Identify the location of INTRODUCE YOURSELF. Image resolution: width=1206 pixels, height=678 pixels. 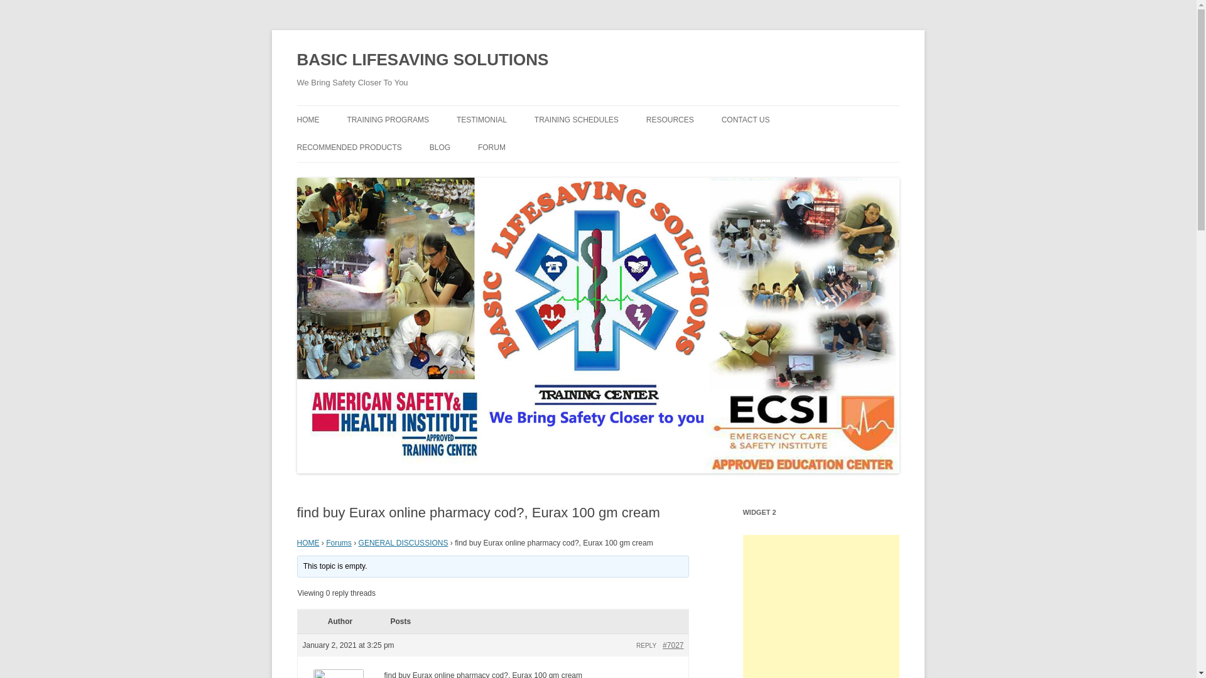
(540, 175).